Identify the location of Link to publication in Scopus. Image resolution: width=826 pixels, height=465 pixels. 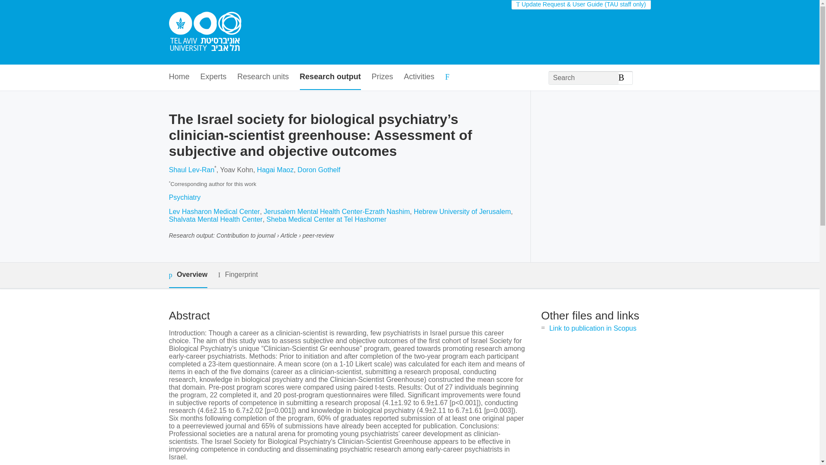
(593, 328).